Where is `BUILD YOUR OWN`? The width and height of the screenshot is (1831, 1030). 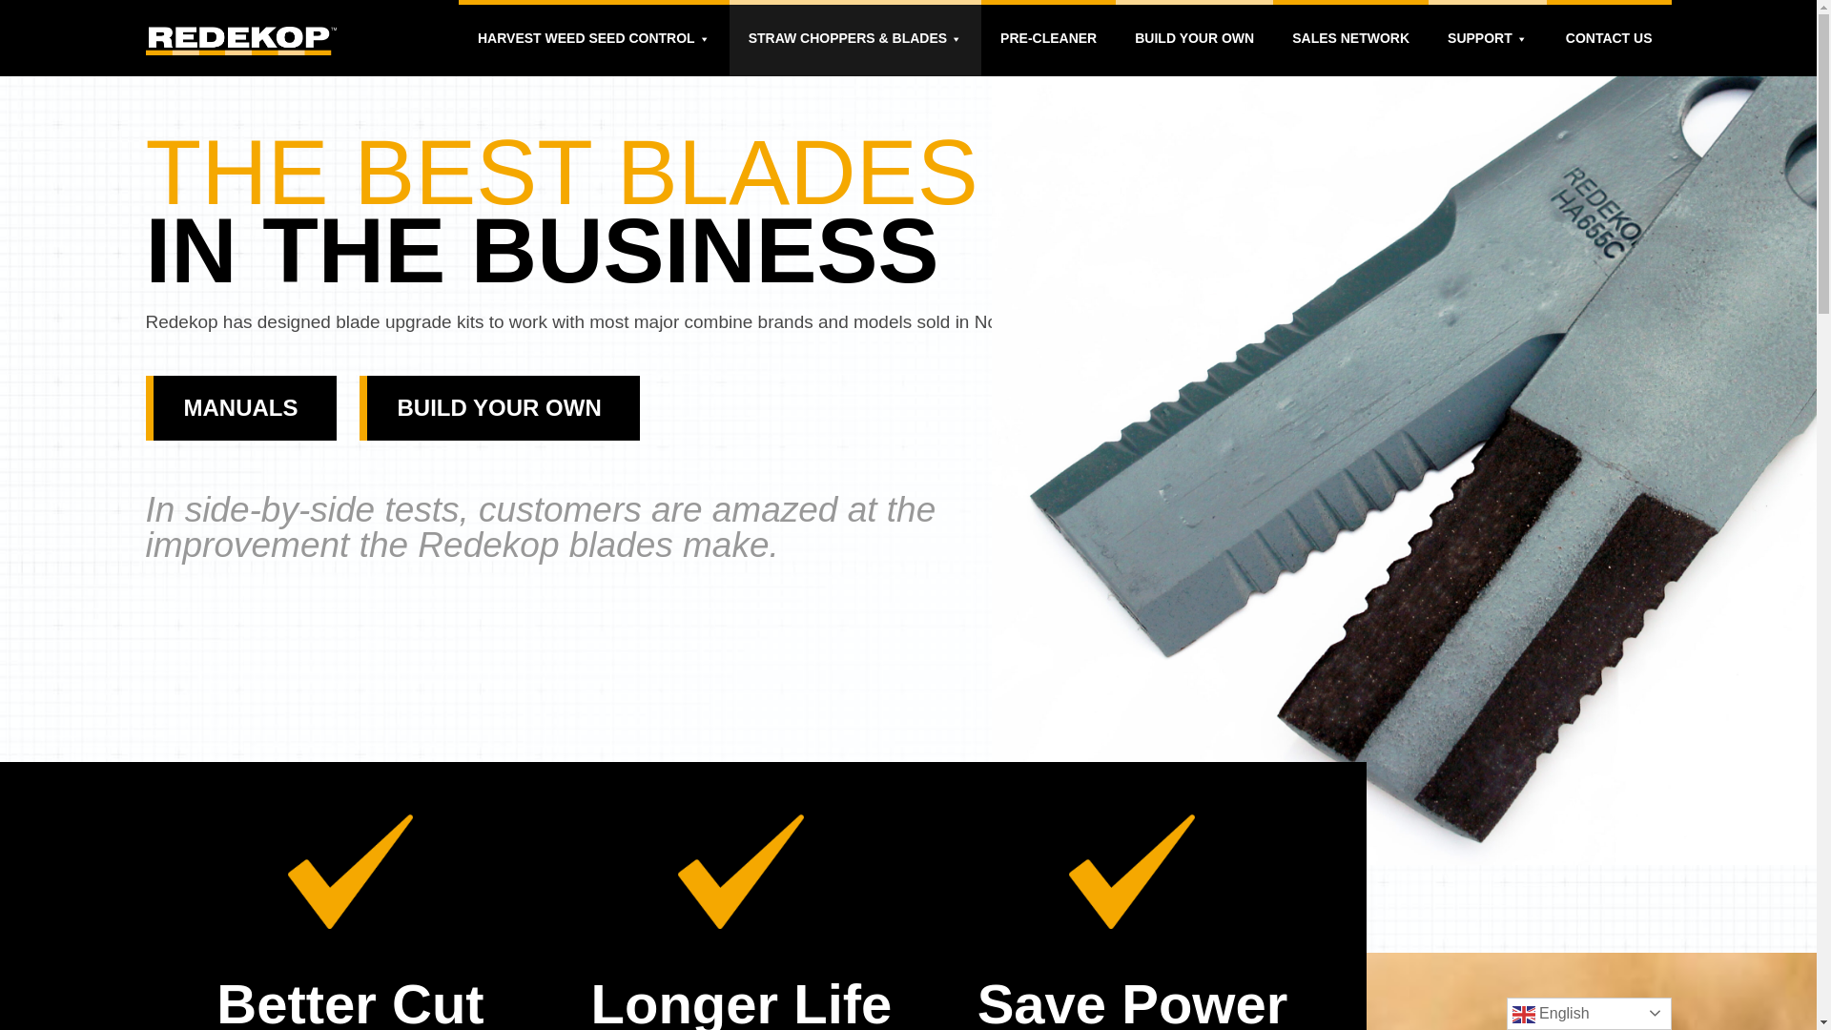
BUILD YOUR OWN is located at coordinates (1194, 38).